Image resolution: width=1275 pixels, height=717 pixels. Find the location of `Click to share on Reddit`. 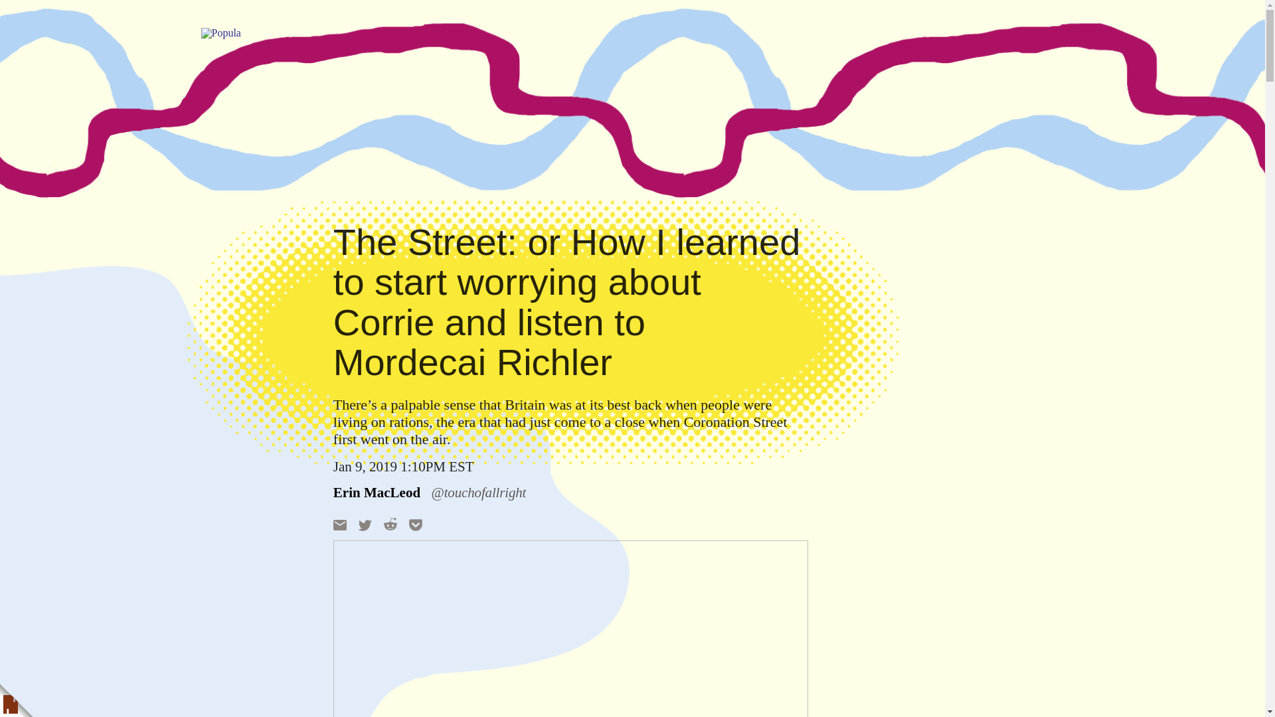

Click to share on Reddit is located at coordinates (390, 523).